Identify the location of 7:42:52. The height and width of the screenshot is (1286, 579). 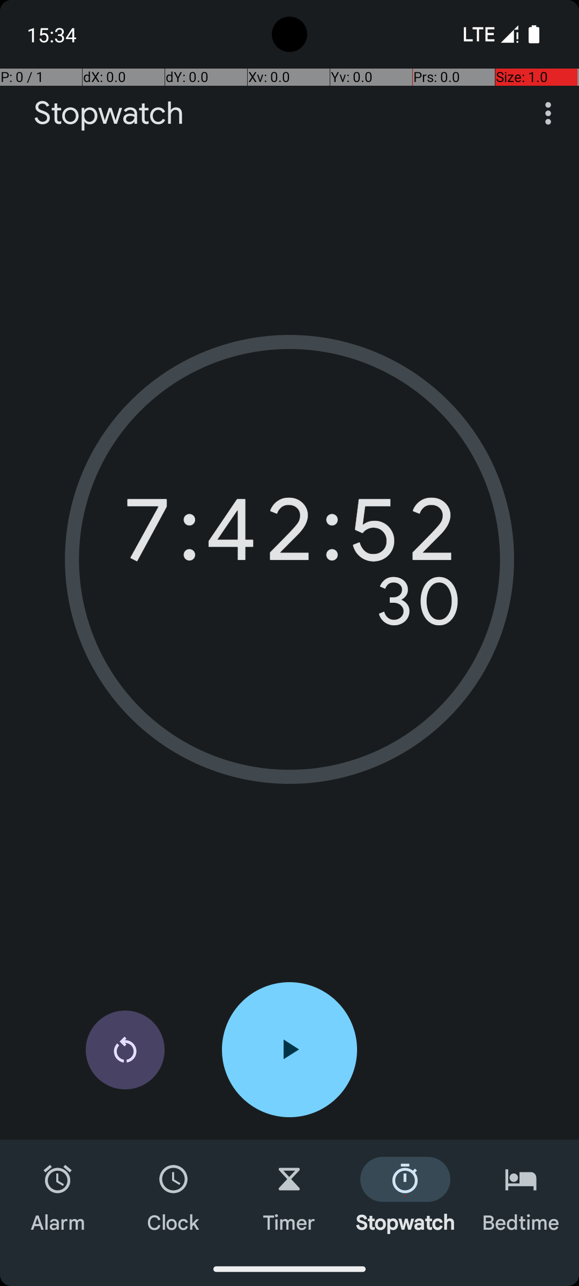
(289, 535).